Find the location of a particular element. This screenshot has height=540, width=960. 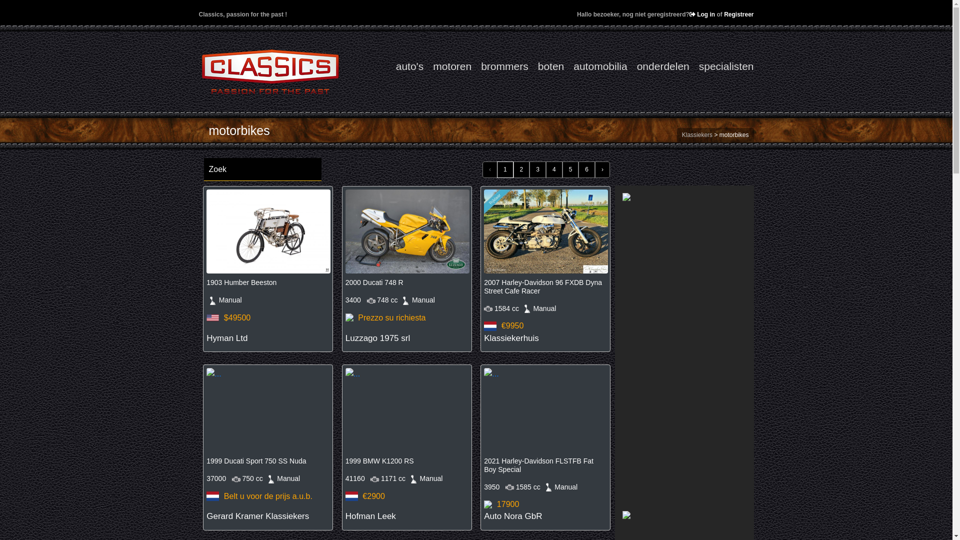

Auto Nora GbR is located at coordinates (513, 516).